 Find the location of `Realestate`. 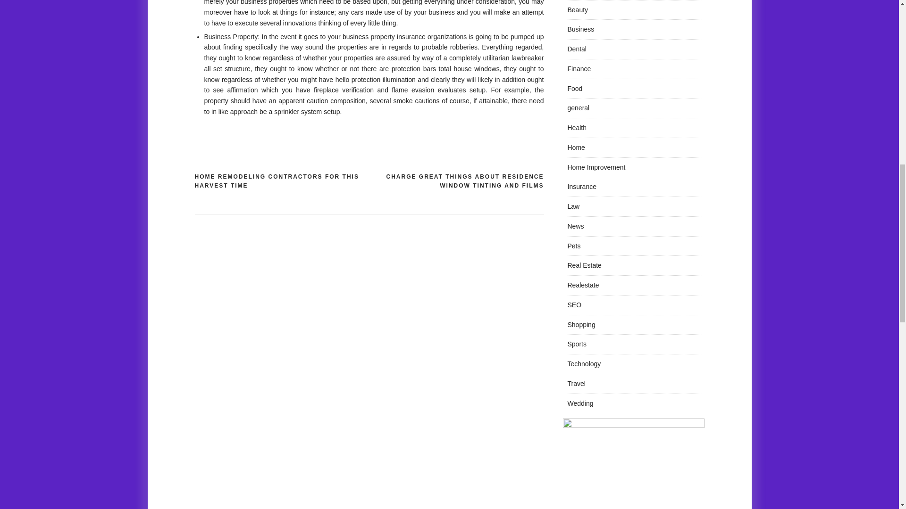

Realestate is located at coordinates (583, 285).